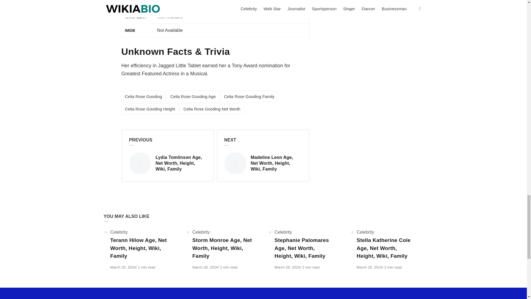 The image size is (531, 299). I want to click on Madeline Leon Age, Net Worth, Height, Wiki, Family, so click(263, 163).